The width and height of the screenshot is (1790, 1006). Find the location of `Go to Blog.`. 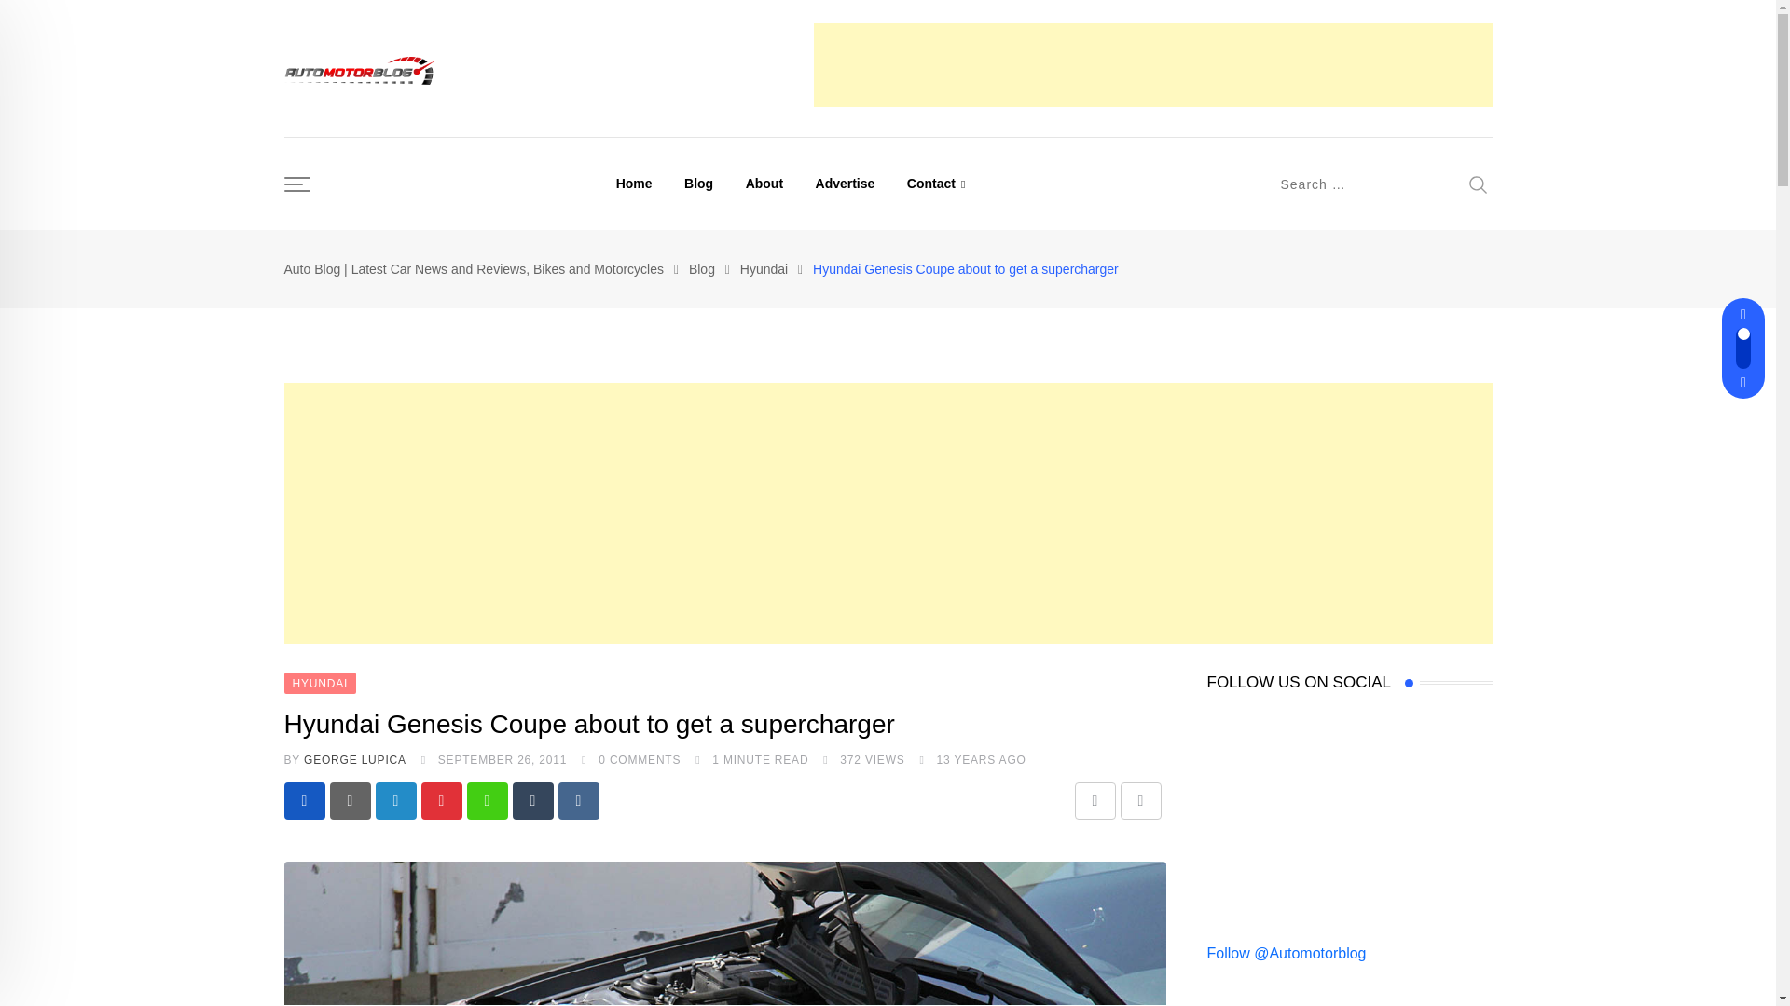

Go to Blog. is located at coordinates (701, 268).